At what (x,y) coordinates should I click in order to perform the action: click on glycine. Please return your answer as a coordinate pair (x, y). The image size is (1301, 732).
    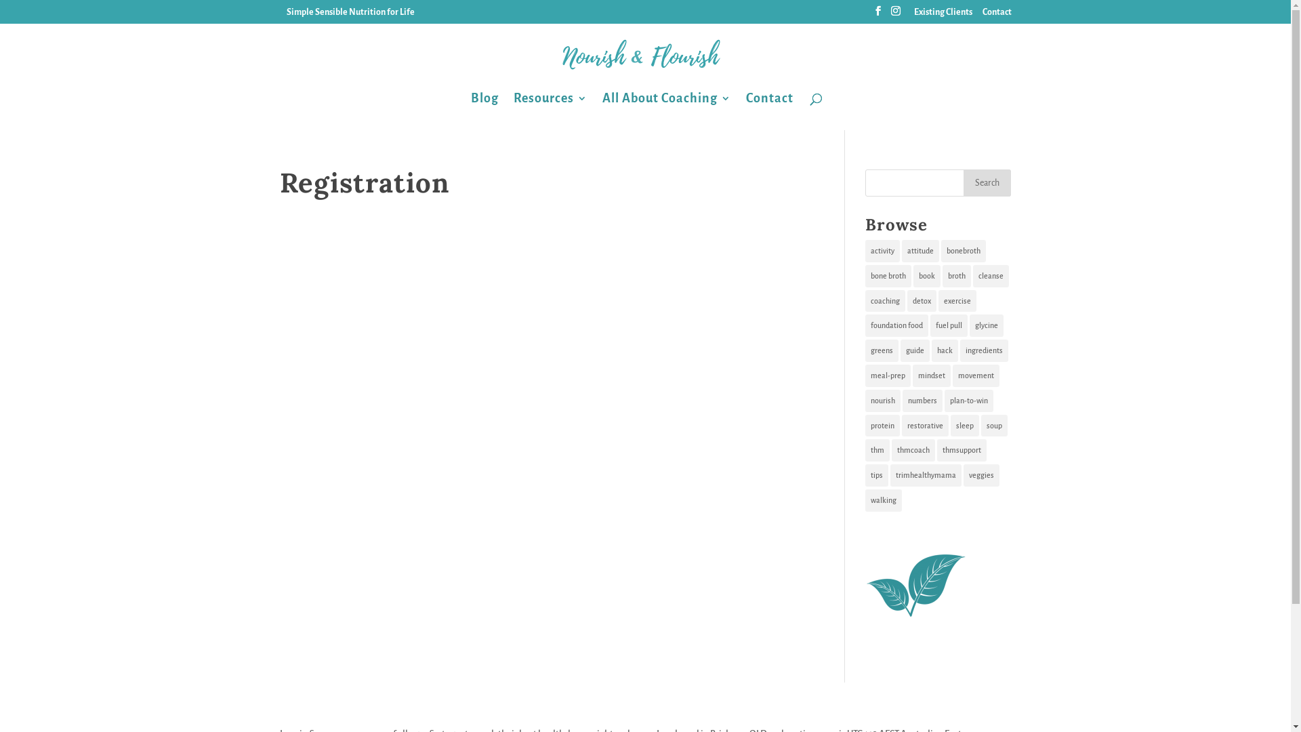
    Looking at the image, I should click on (987, 325).